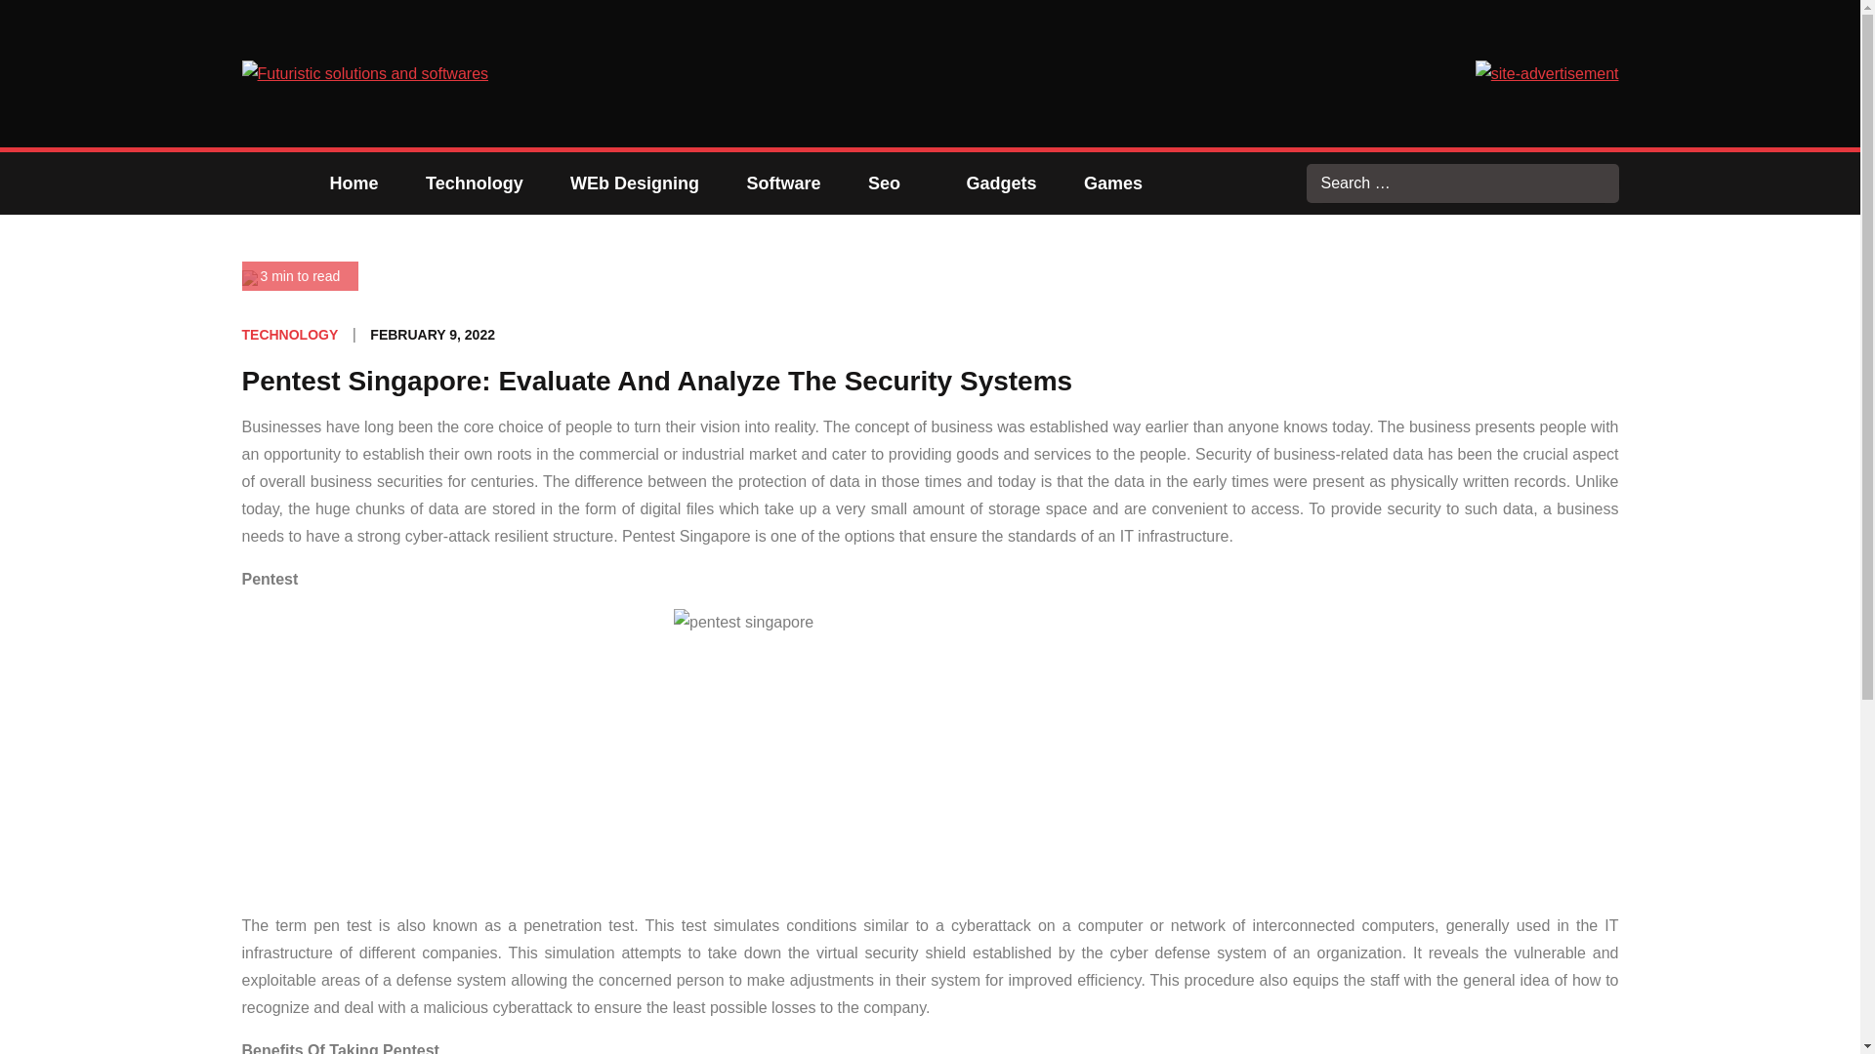 The width and height of the screenshot is (1875, 1054). I want to click on Seo, so click(894, 183).